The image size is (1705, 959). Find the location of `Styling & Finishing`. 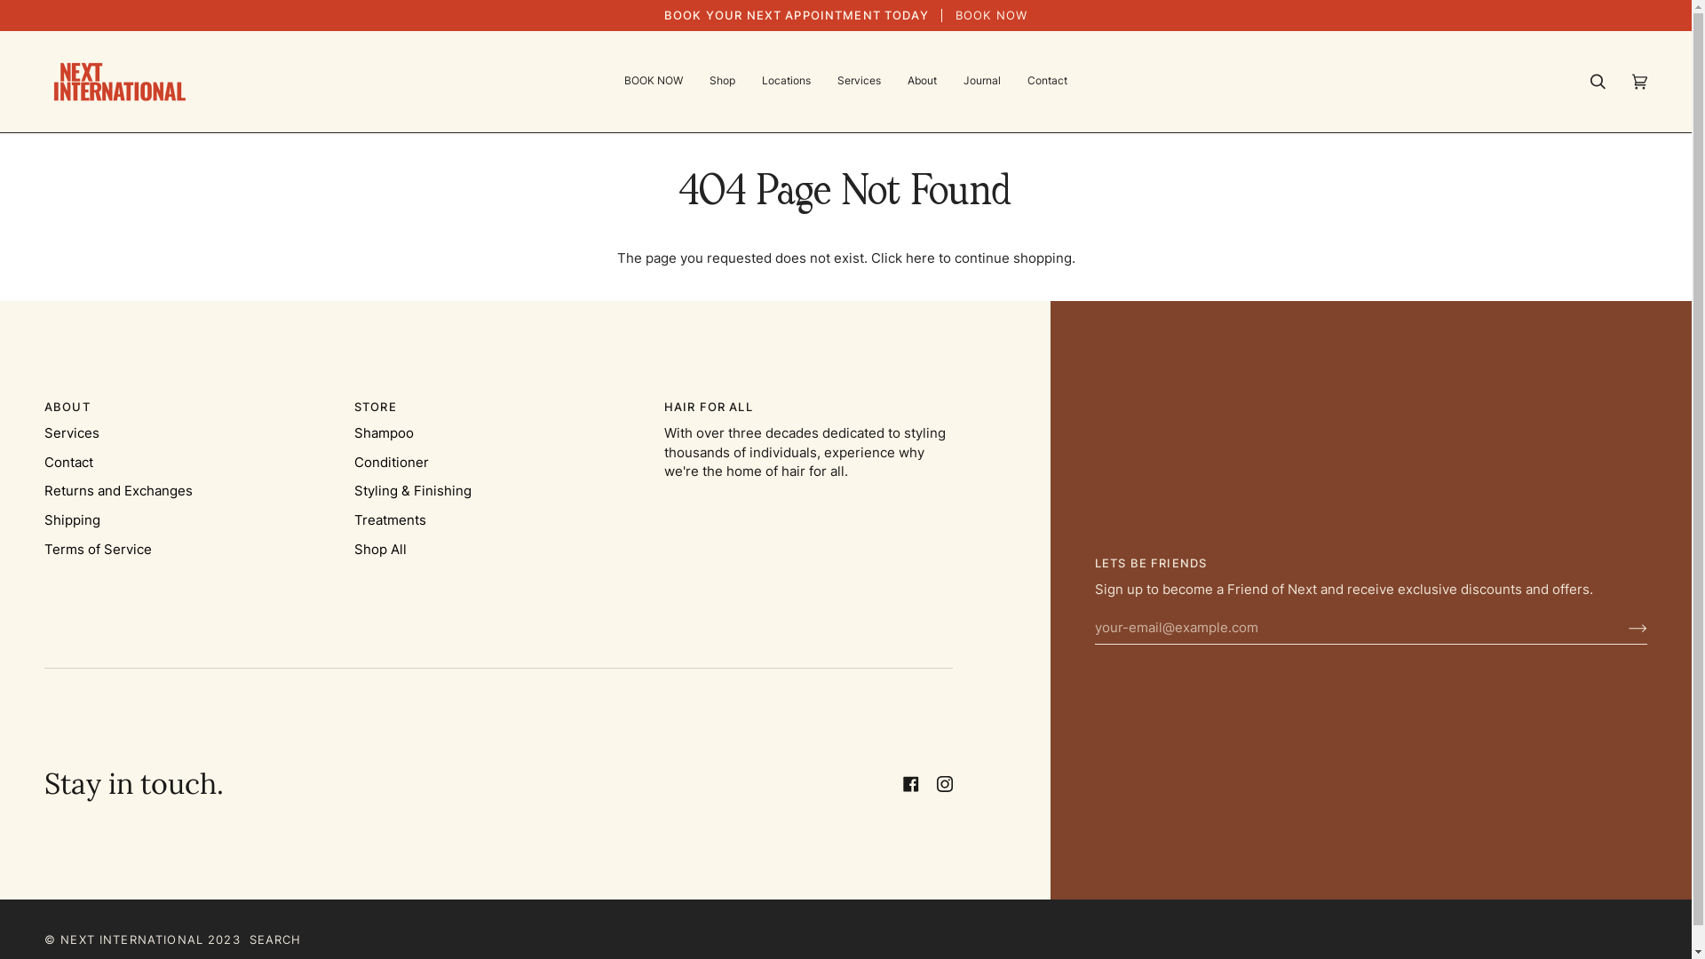

Styling & Finishing is located at coordinates (413, 491).